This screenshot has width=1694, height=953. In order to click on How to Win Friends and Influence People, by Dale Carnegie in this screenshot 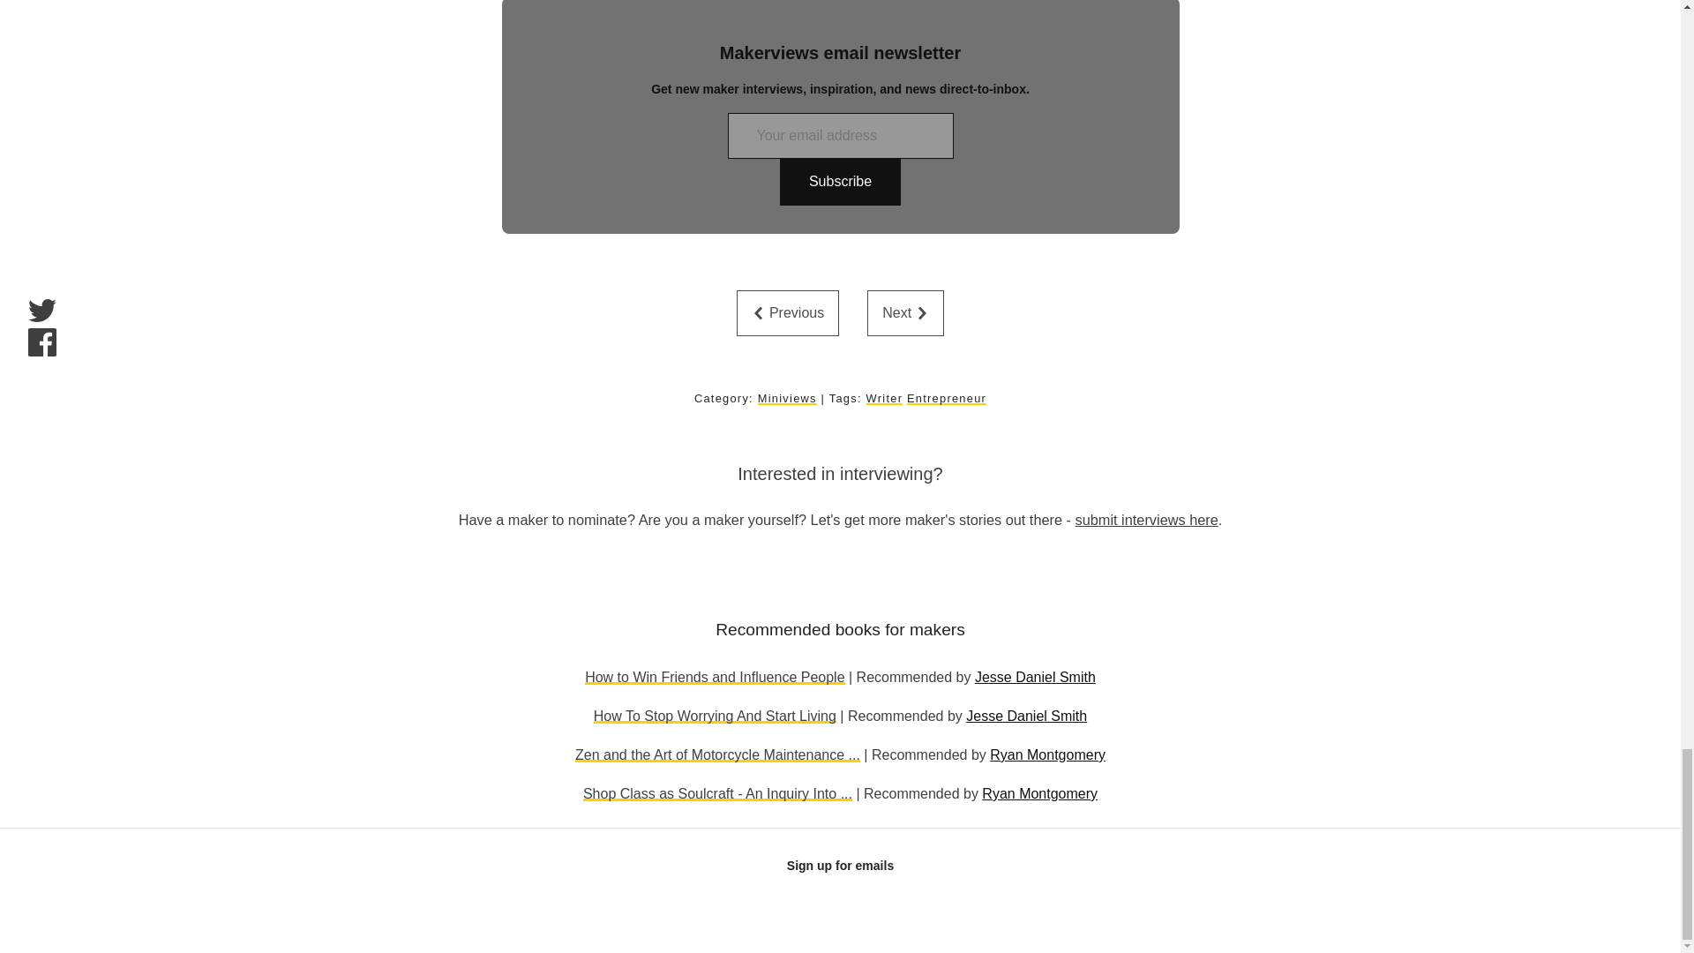, I will do `click(714, 678)`.